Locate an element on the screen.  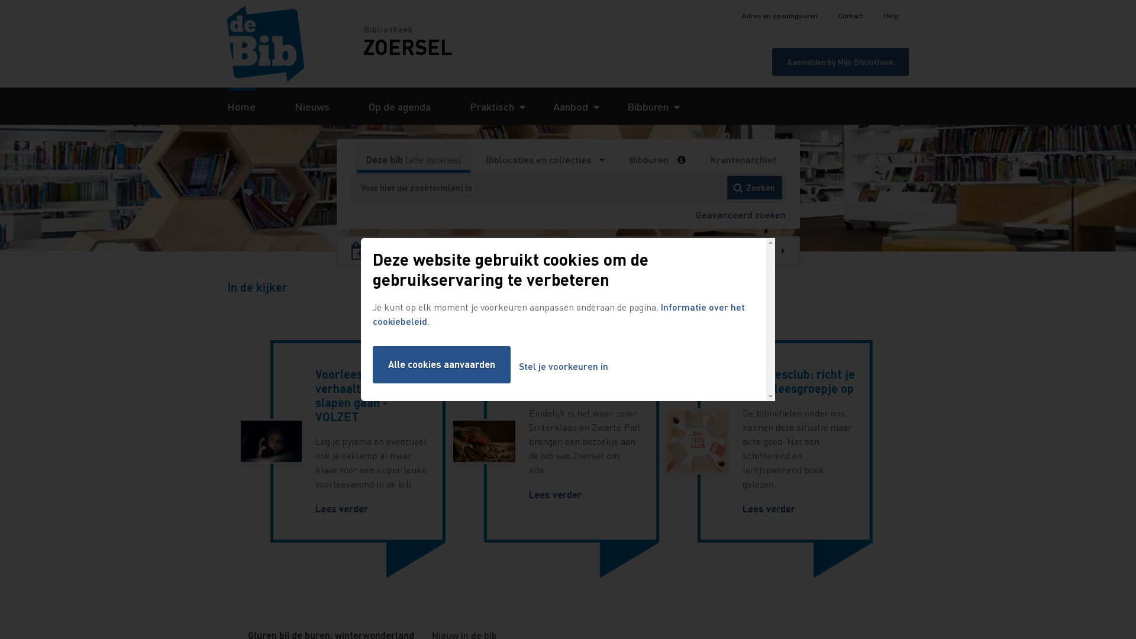
Help is located at coordinates (891, 16).